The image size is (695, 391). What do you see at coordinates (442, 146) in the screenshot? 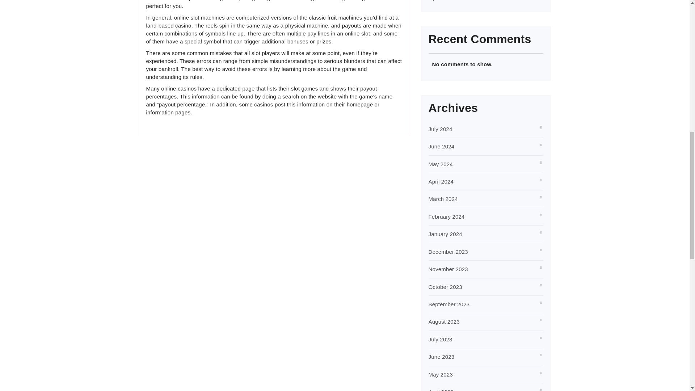
I see `June 2024` at bounding box center [442, 146].